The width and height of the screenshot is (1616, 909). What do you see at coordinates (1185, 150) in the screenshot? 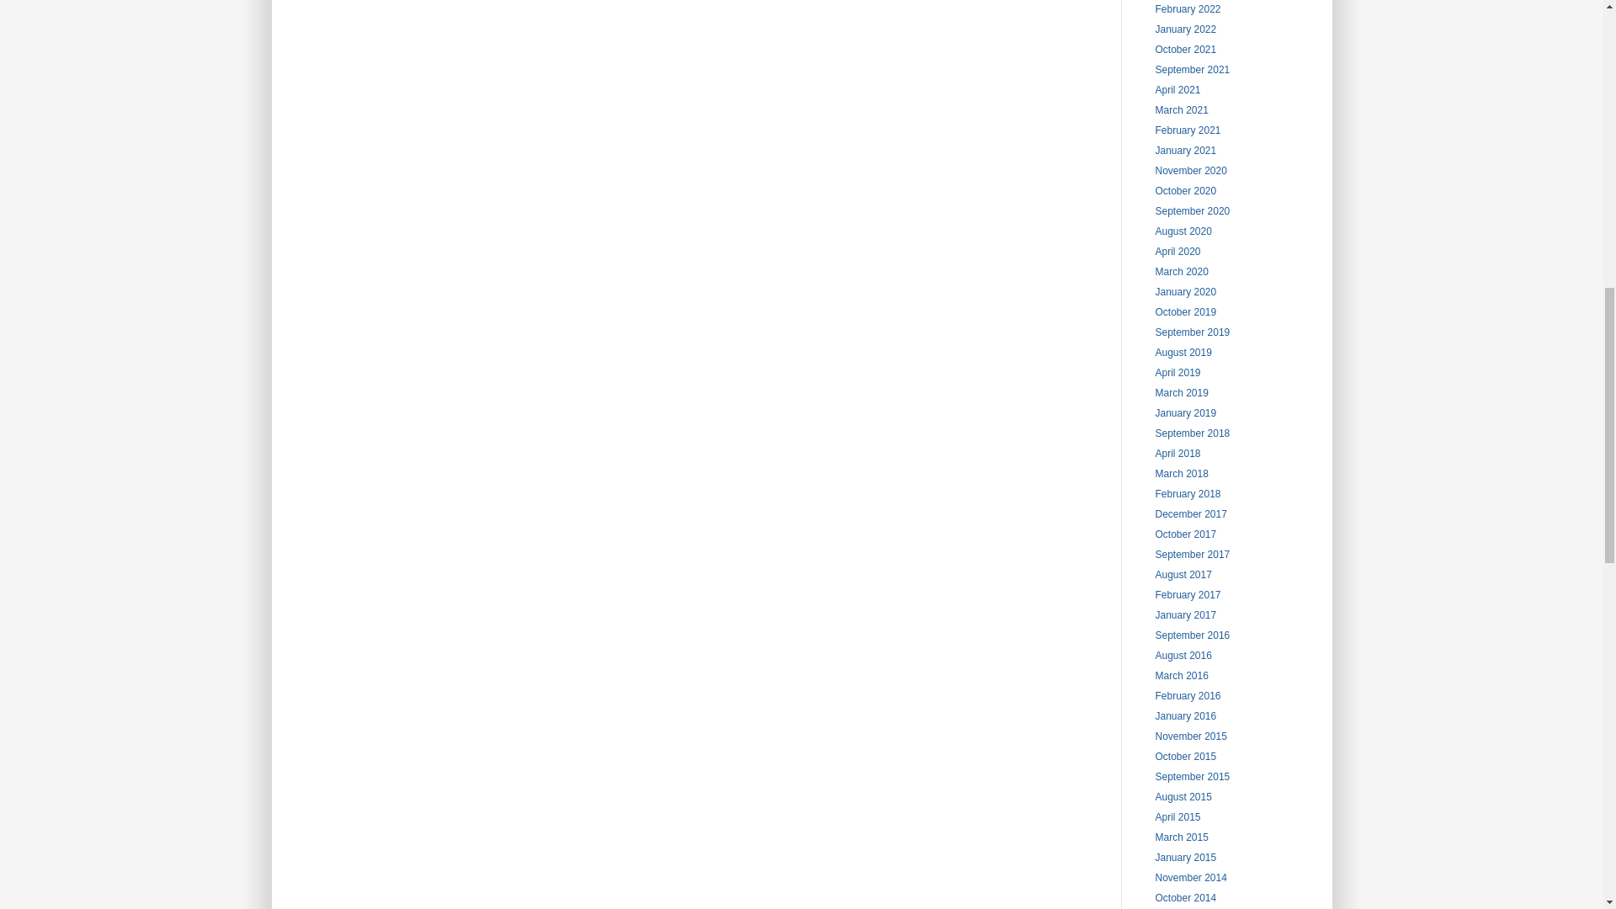
I see `January 2021` at bounding box center [1185, 150].